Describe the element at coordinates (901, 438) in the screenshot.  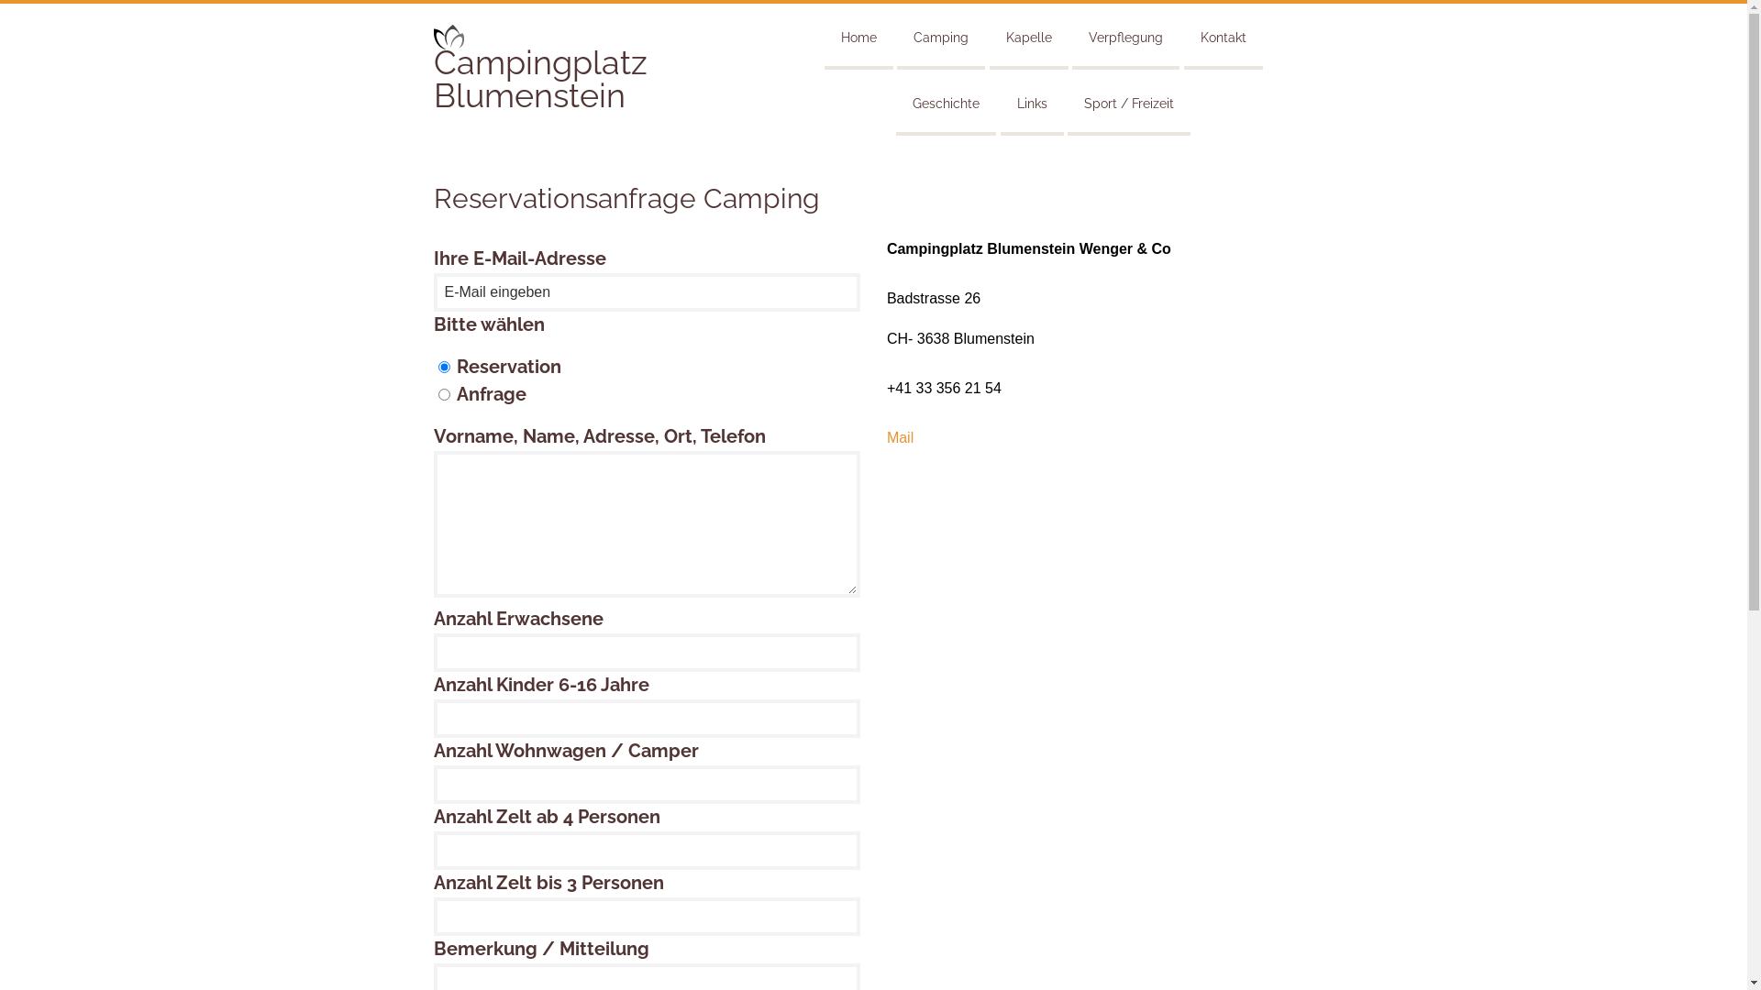
I see `Mail` at that location.